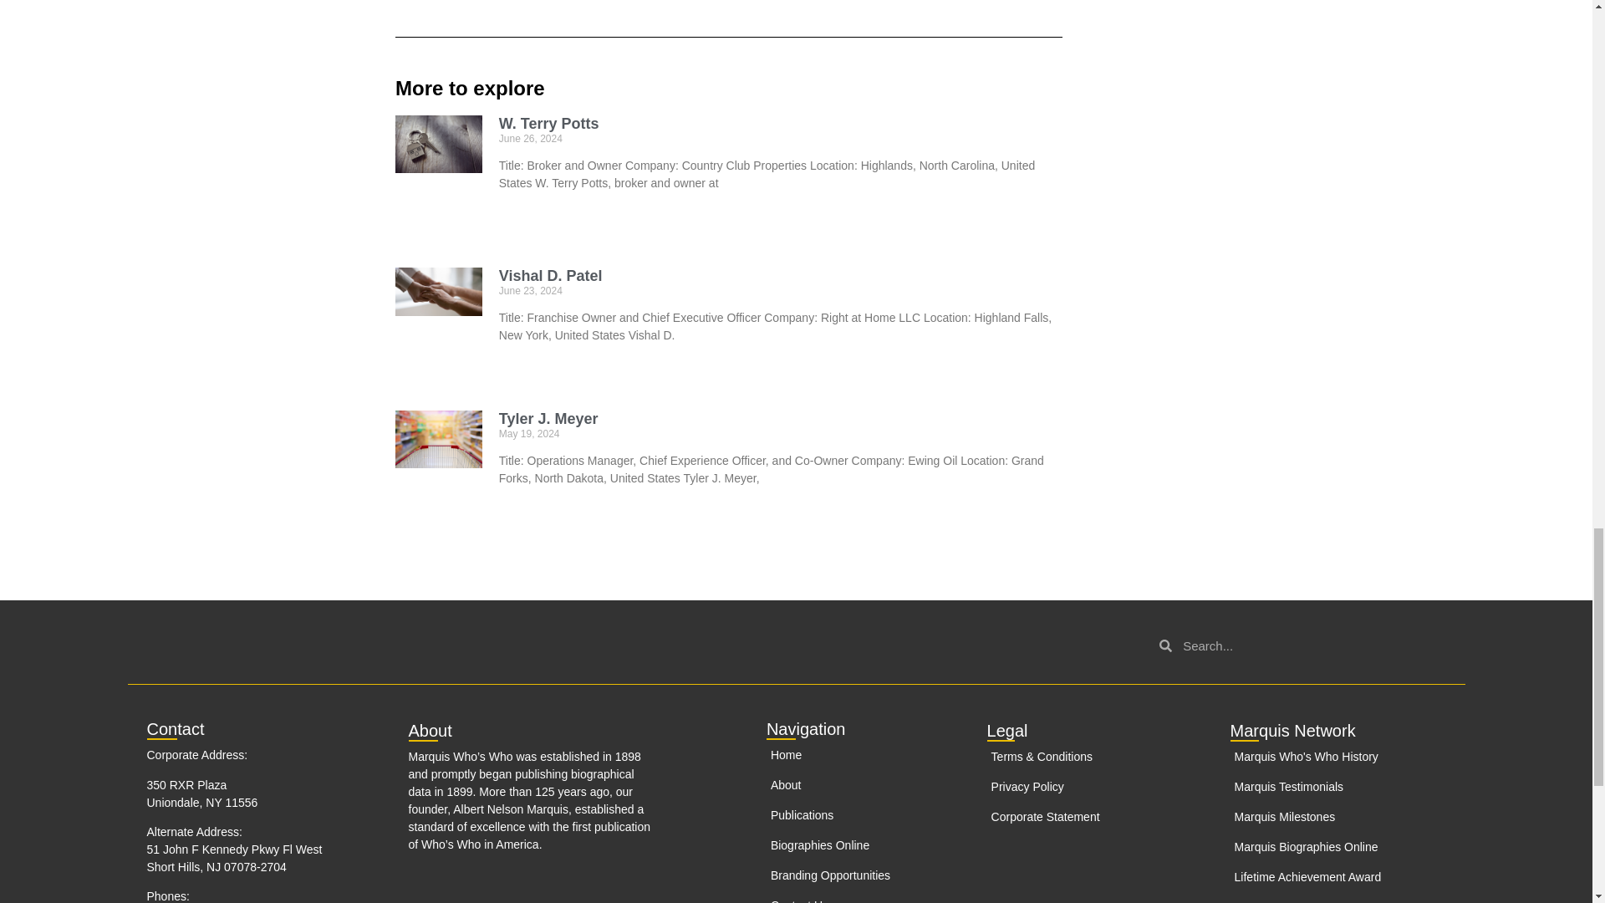 The width and height of the screenshot is (1605, 903). What do you see at coordinates (847, 845) in the screenshot?
I see `Biographies Online` at bounding box center [847, 845].